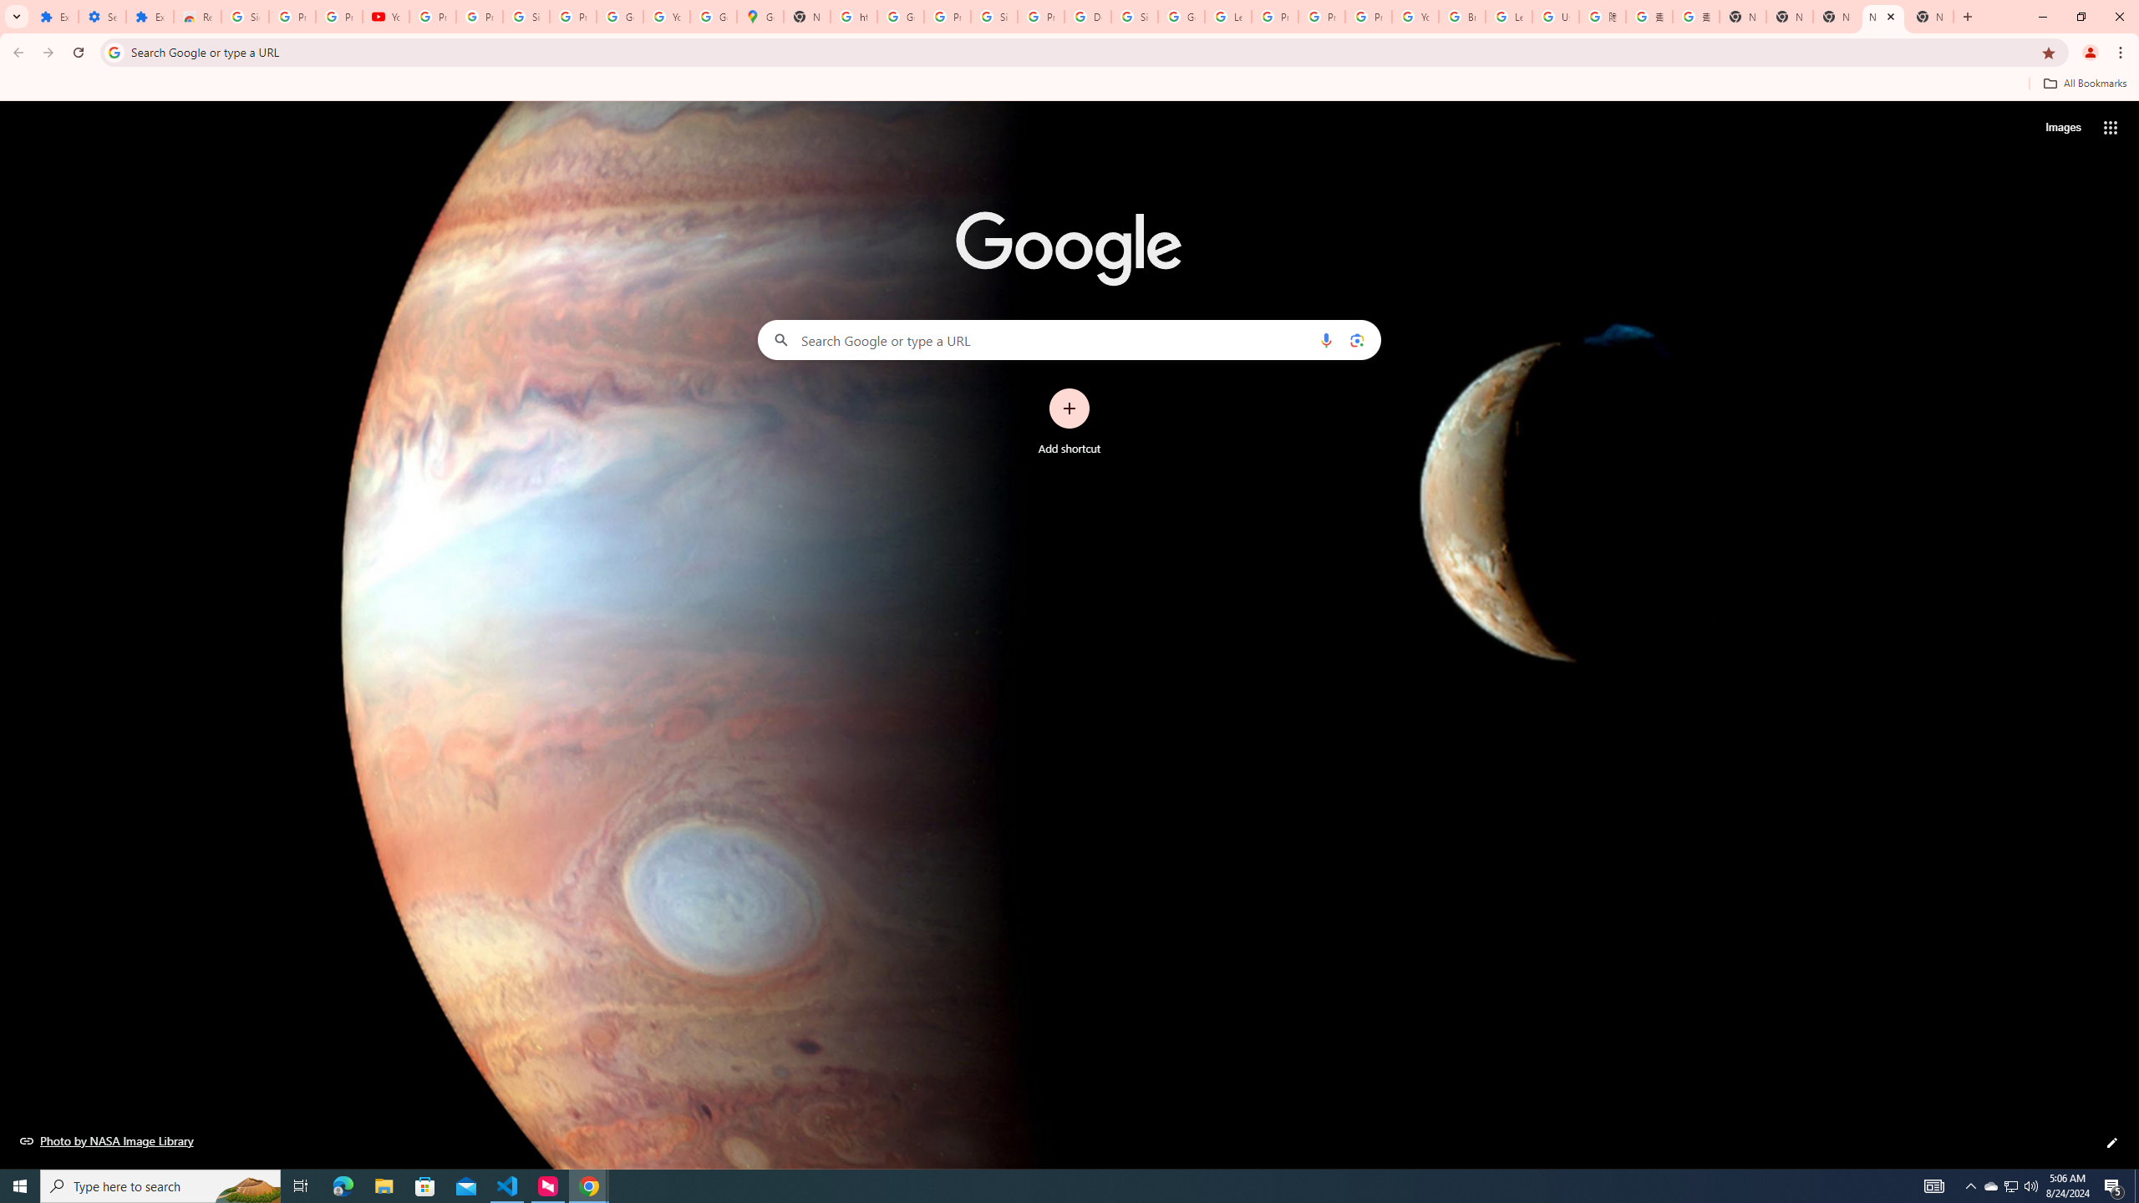 The width and height of the screenshot is (2139, 1203). Describe the element at coordinates (1322, 17) in the screenshot. I see `Privacy Help Center - Policies Help` at that location.